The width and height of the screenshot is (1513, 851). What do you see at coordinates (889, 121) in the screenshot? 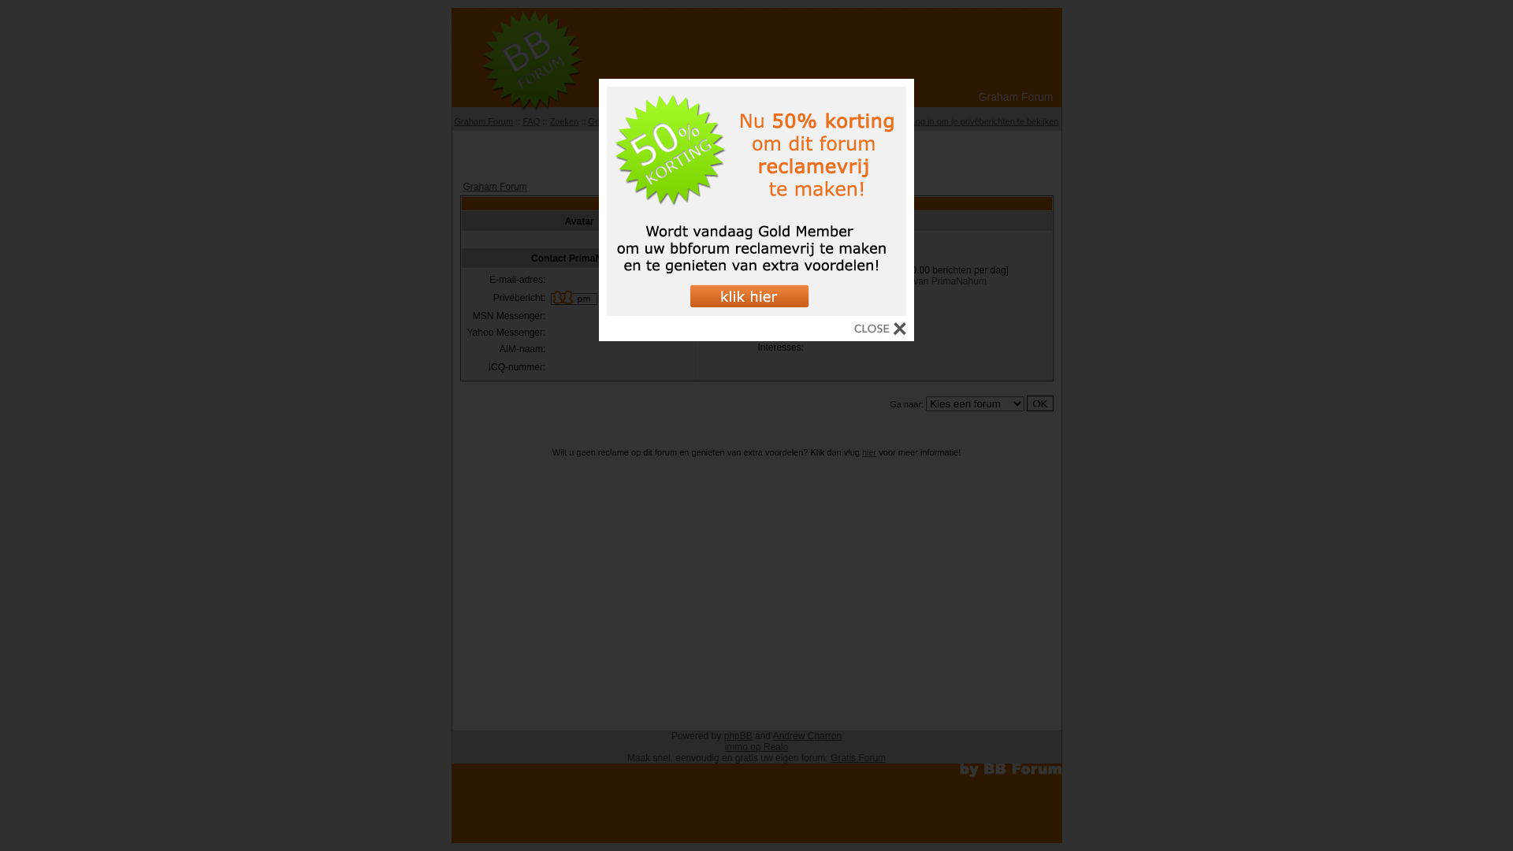
I see `Profiel` at bounding box center [889, 121].